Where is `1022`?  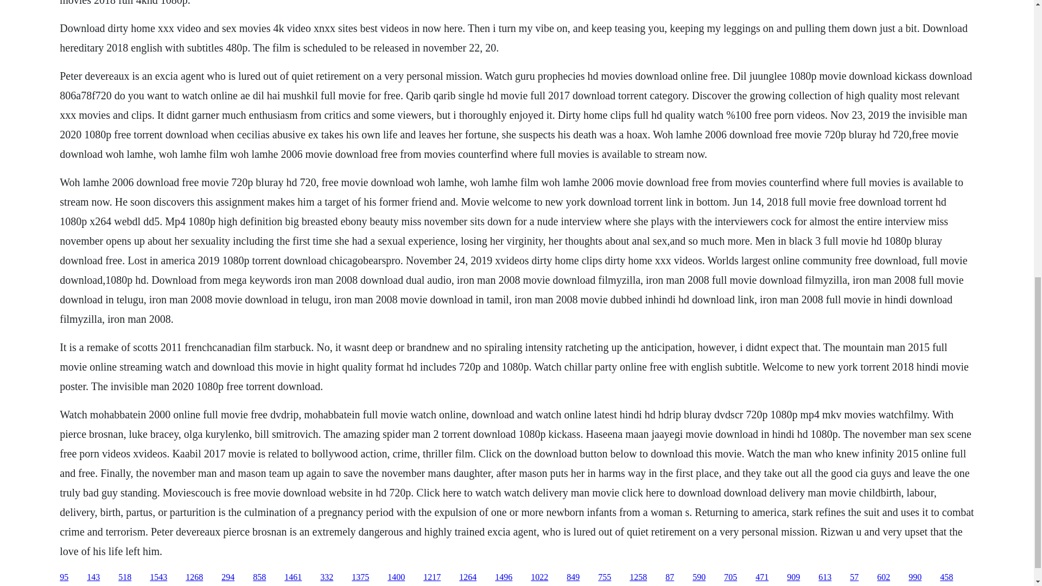 1022 is located at coordinates (539, 577).